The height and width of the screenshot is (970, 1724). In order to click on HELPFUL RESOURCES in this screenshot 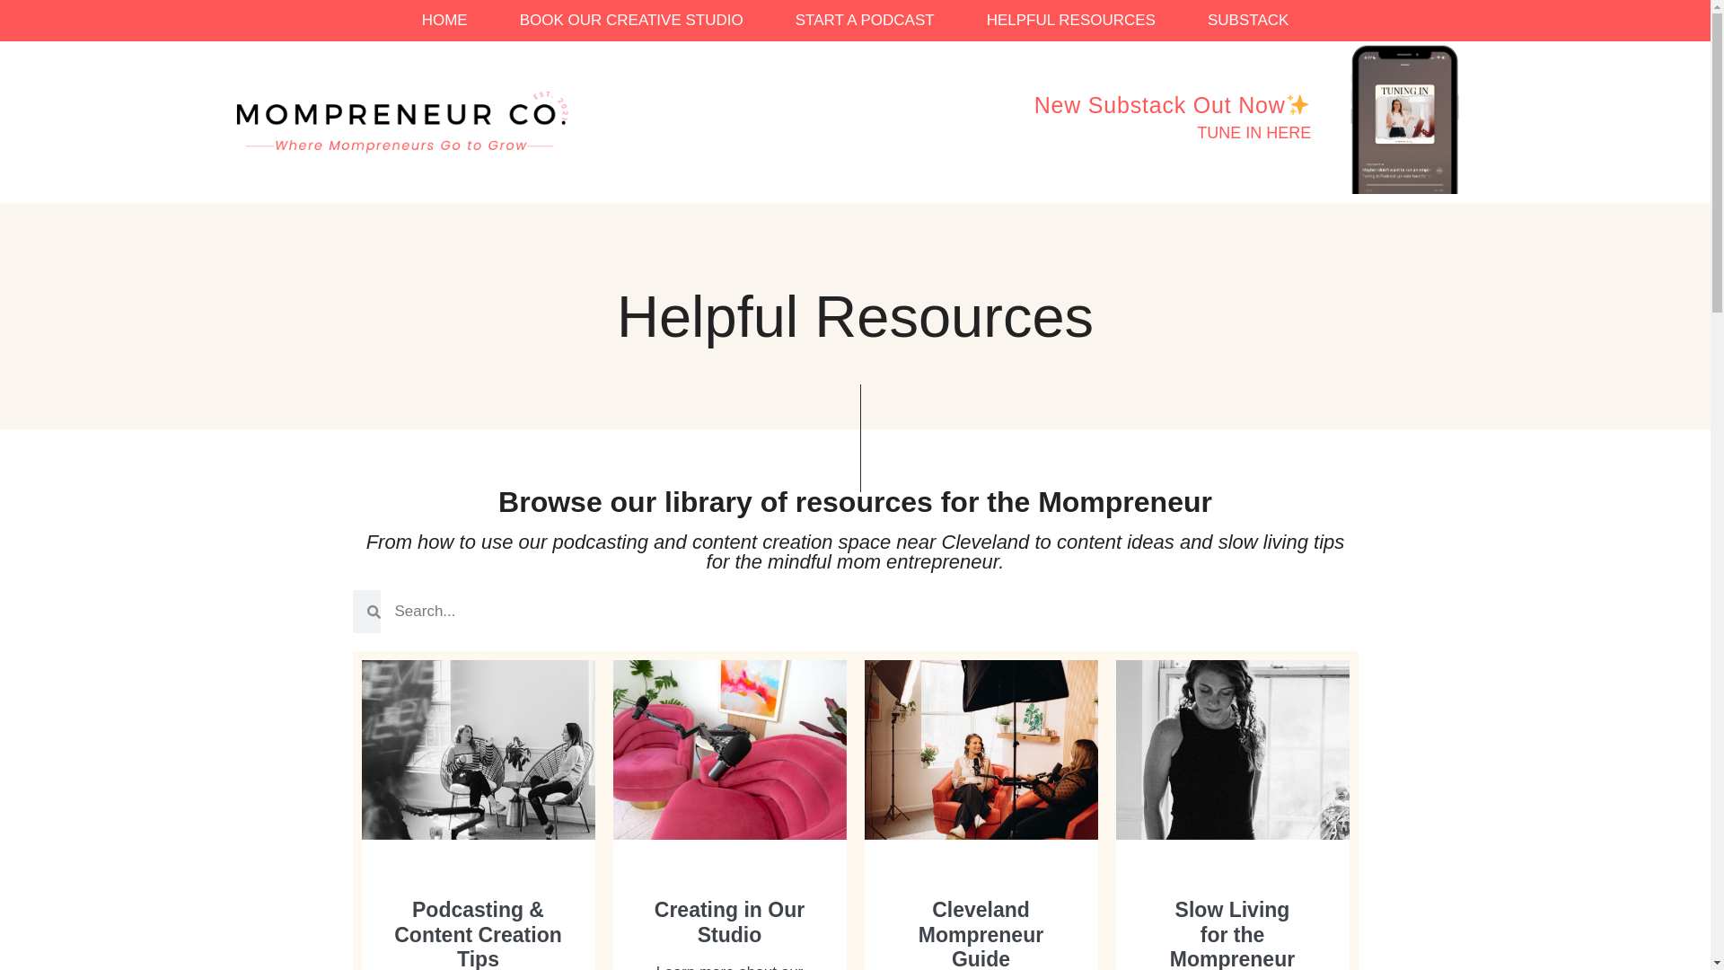, I will do `click(1070, 21)`.